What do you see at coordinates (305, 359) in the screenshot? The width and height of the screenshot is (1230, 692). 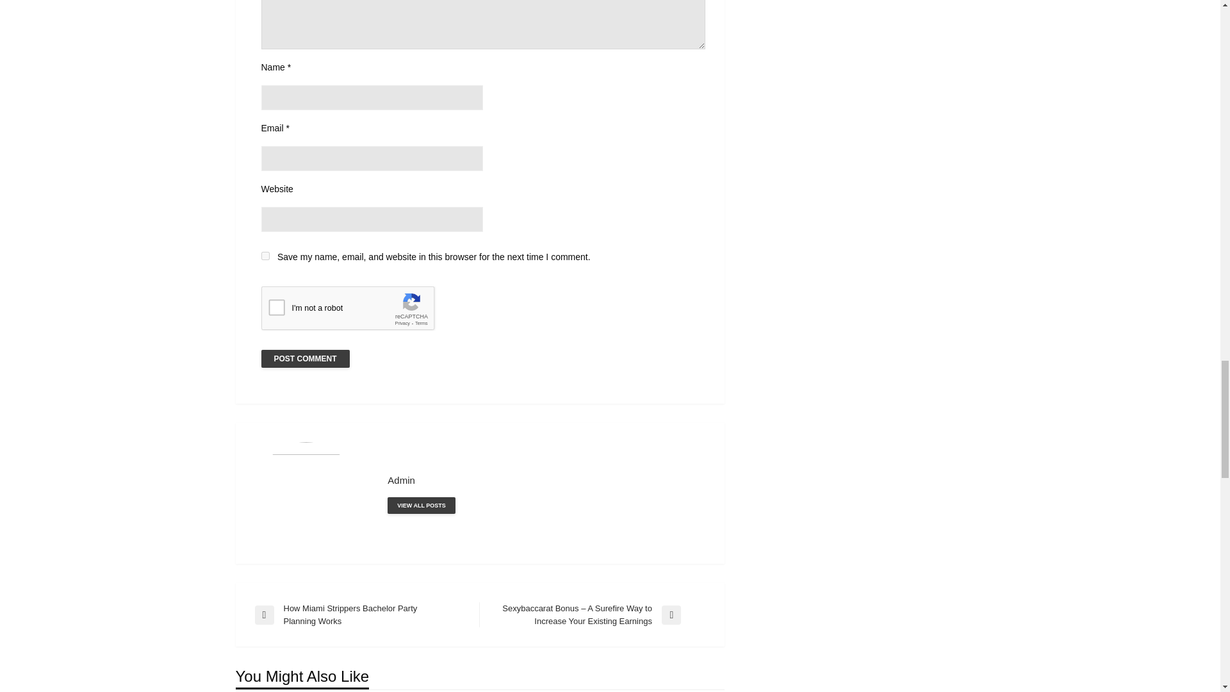 I see `Post Comment` at bounding box center [305, 359].